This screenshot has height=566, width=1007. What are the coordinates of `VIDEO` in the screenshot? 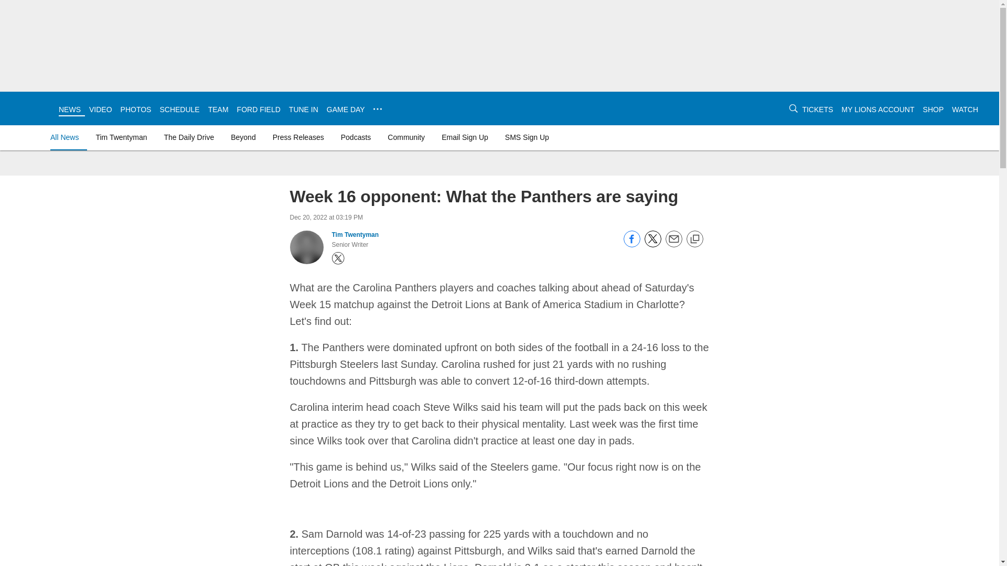 It's located at (101, 109).